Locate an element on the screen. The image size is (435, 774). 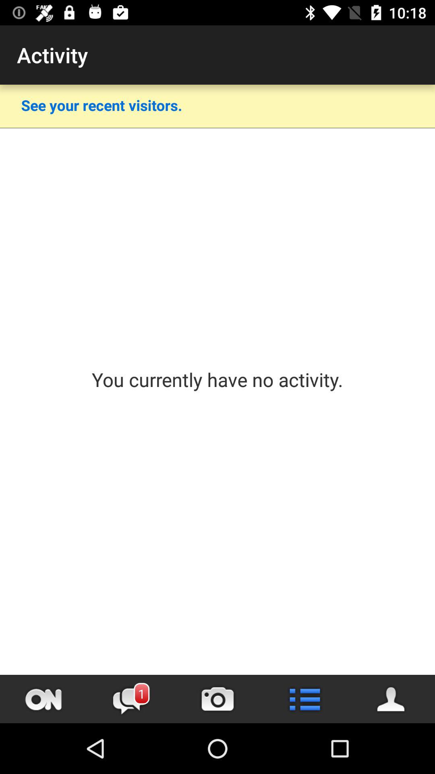
profile is located at coordinates (391, 699).